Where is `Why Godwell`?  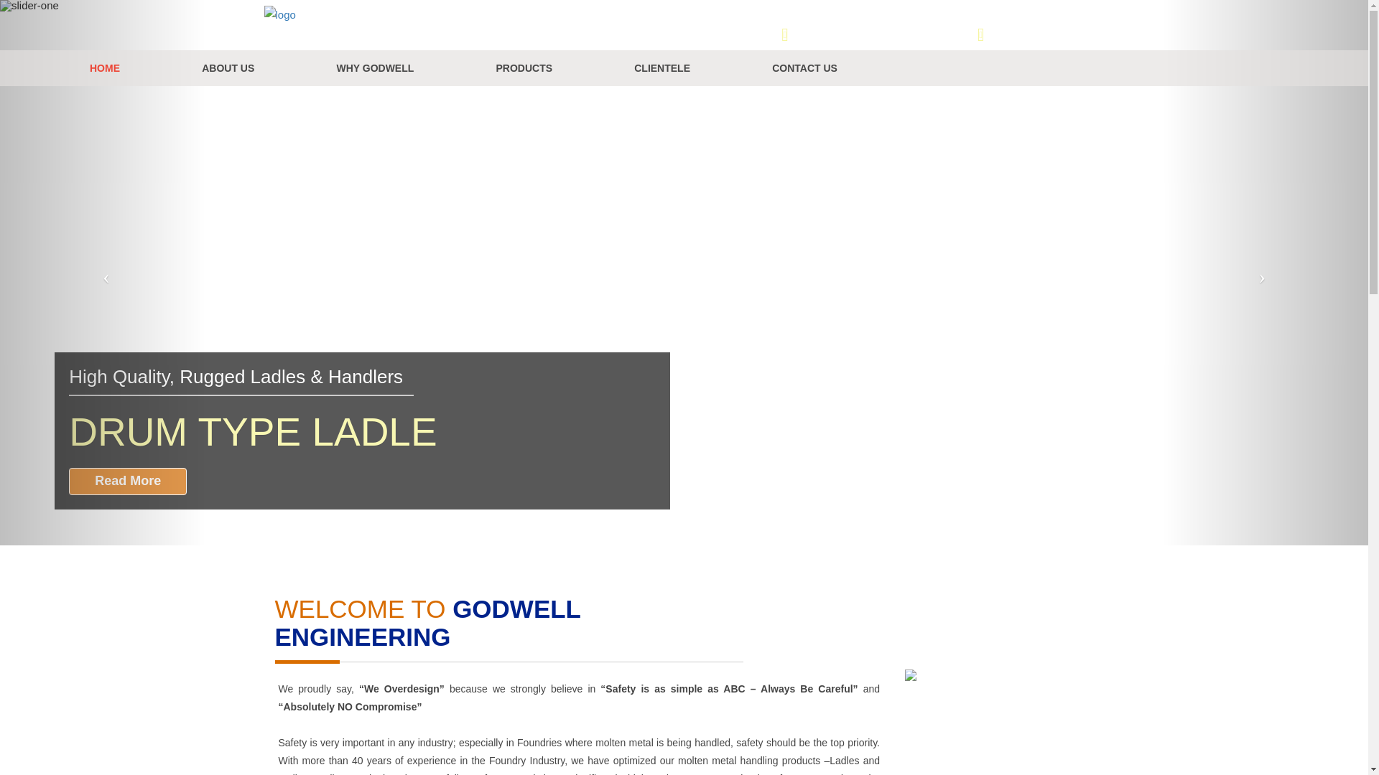 Why Godwell is located at coordinates (375, 67).